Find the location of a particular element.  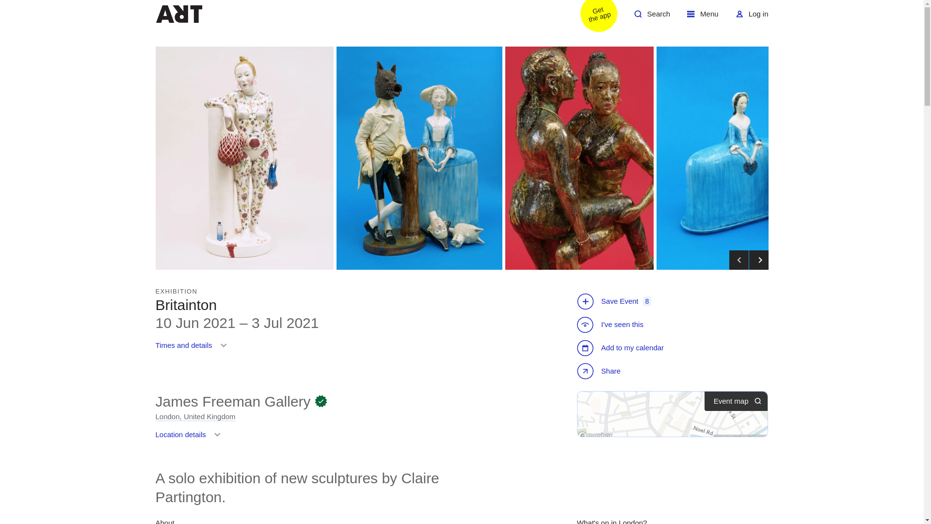

Add to my calendar is located at coordinates (622, 347).